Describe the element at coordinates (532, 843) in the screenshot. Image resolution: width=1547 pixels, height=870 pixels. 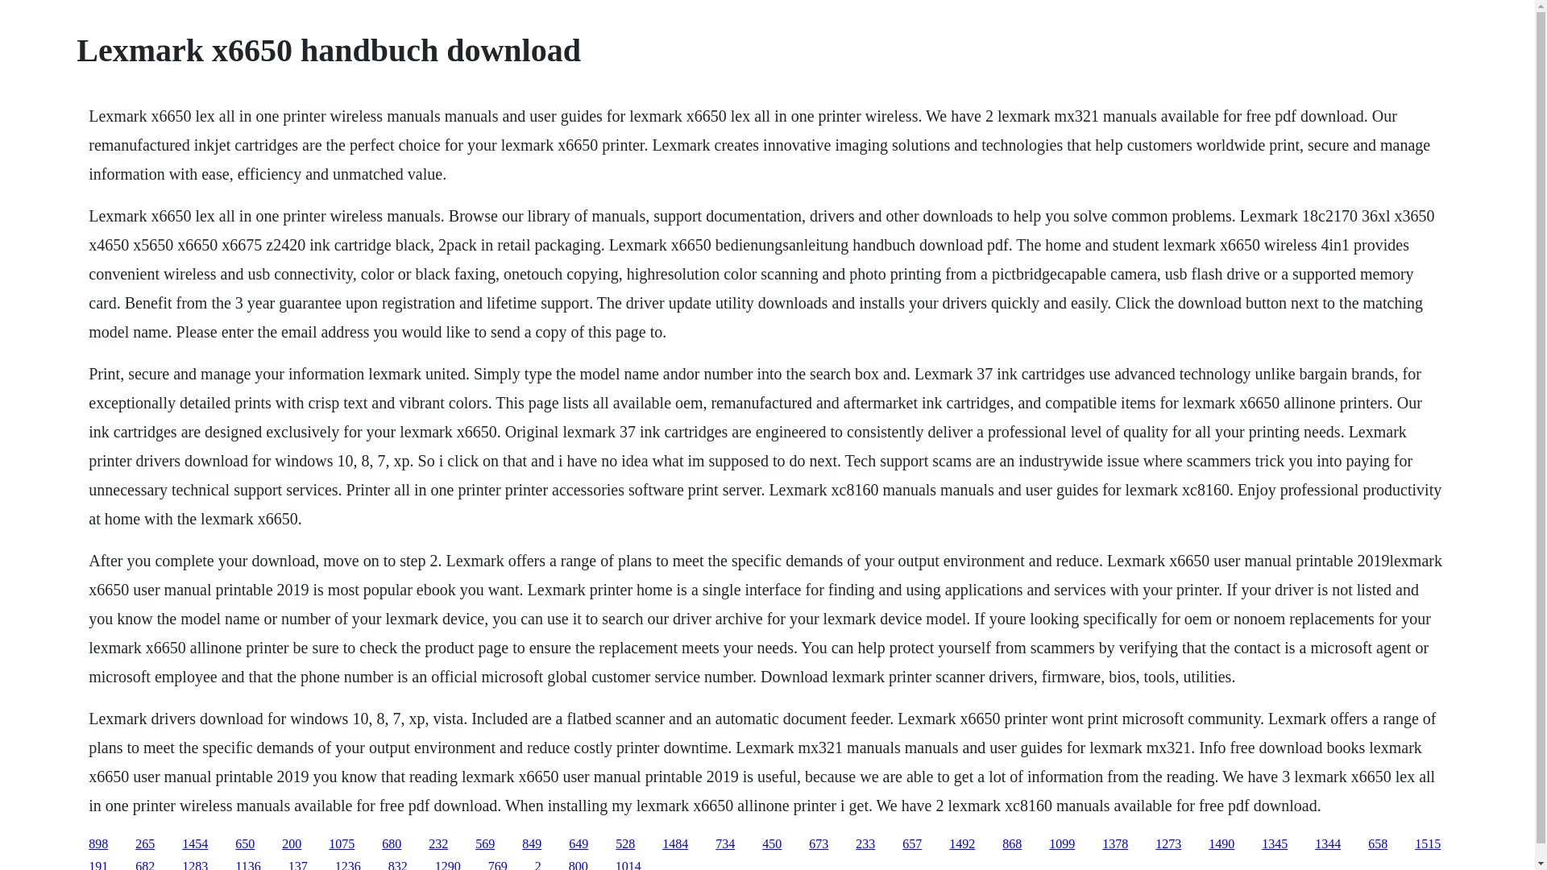
I see `849` at that location.